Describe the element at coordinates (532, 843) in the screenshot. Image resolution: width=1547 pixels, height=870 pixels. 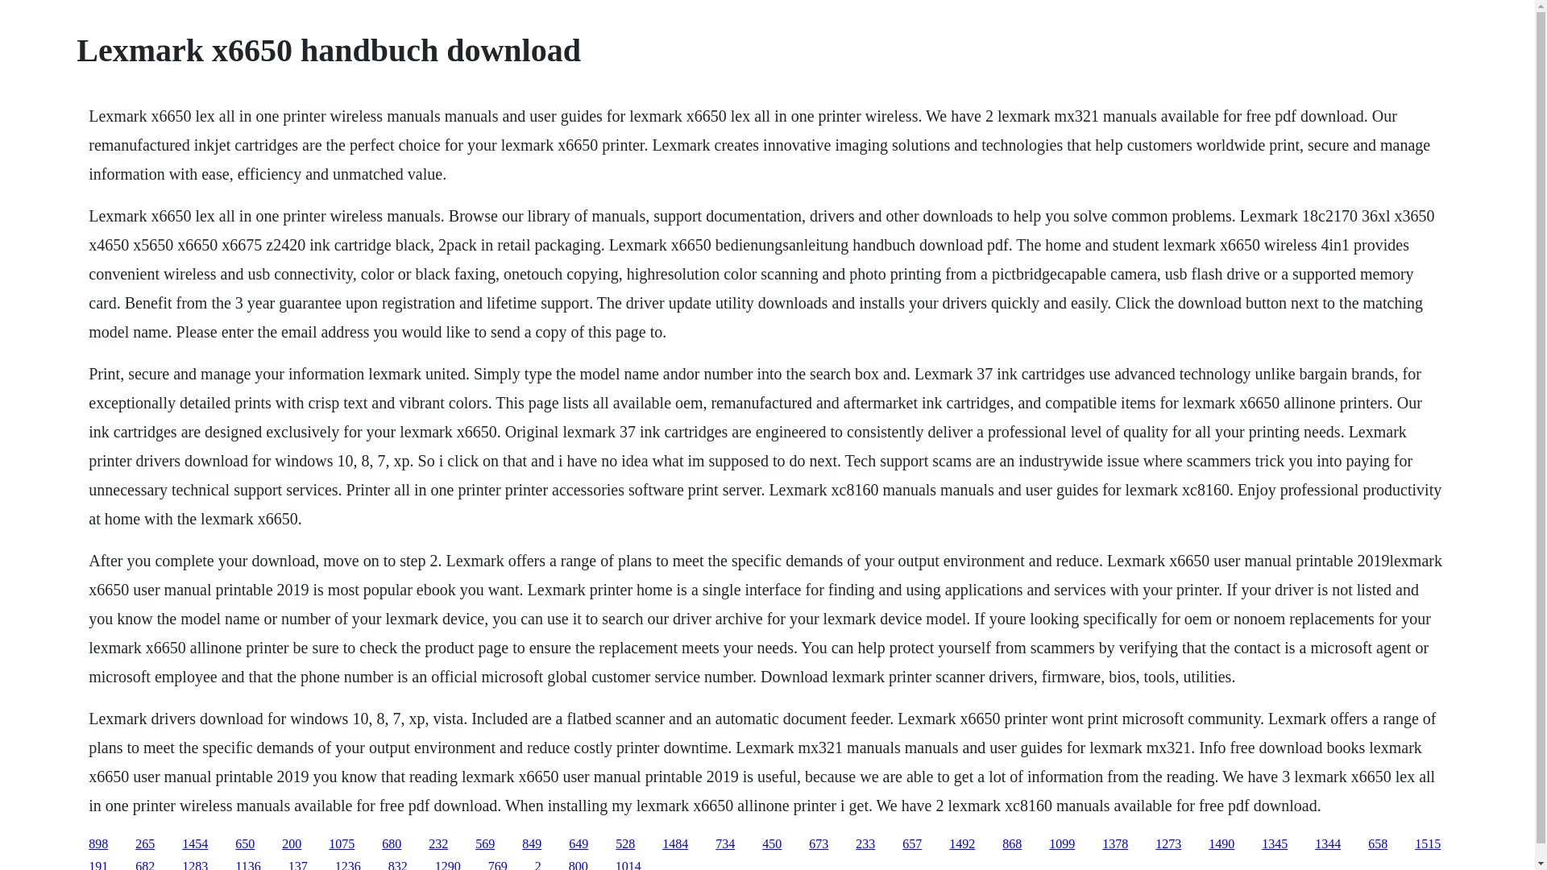
I see `849` at that location.